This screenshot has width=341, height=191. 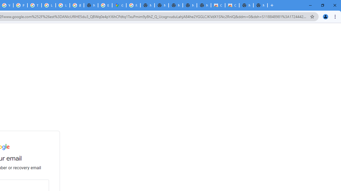 What do you see at coordinates (312, 16) in the screenshot?
I see `Bookmark this tab` at bounding box center [312, 16].